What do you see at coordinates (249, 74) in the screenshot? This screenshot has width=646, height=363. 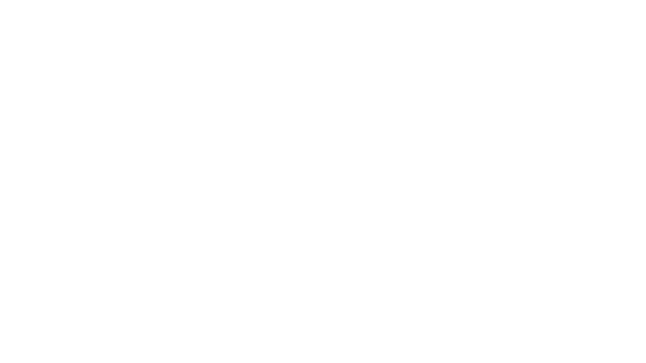 I see `HOME` at bounding box center [249, 74].